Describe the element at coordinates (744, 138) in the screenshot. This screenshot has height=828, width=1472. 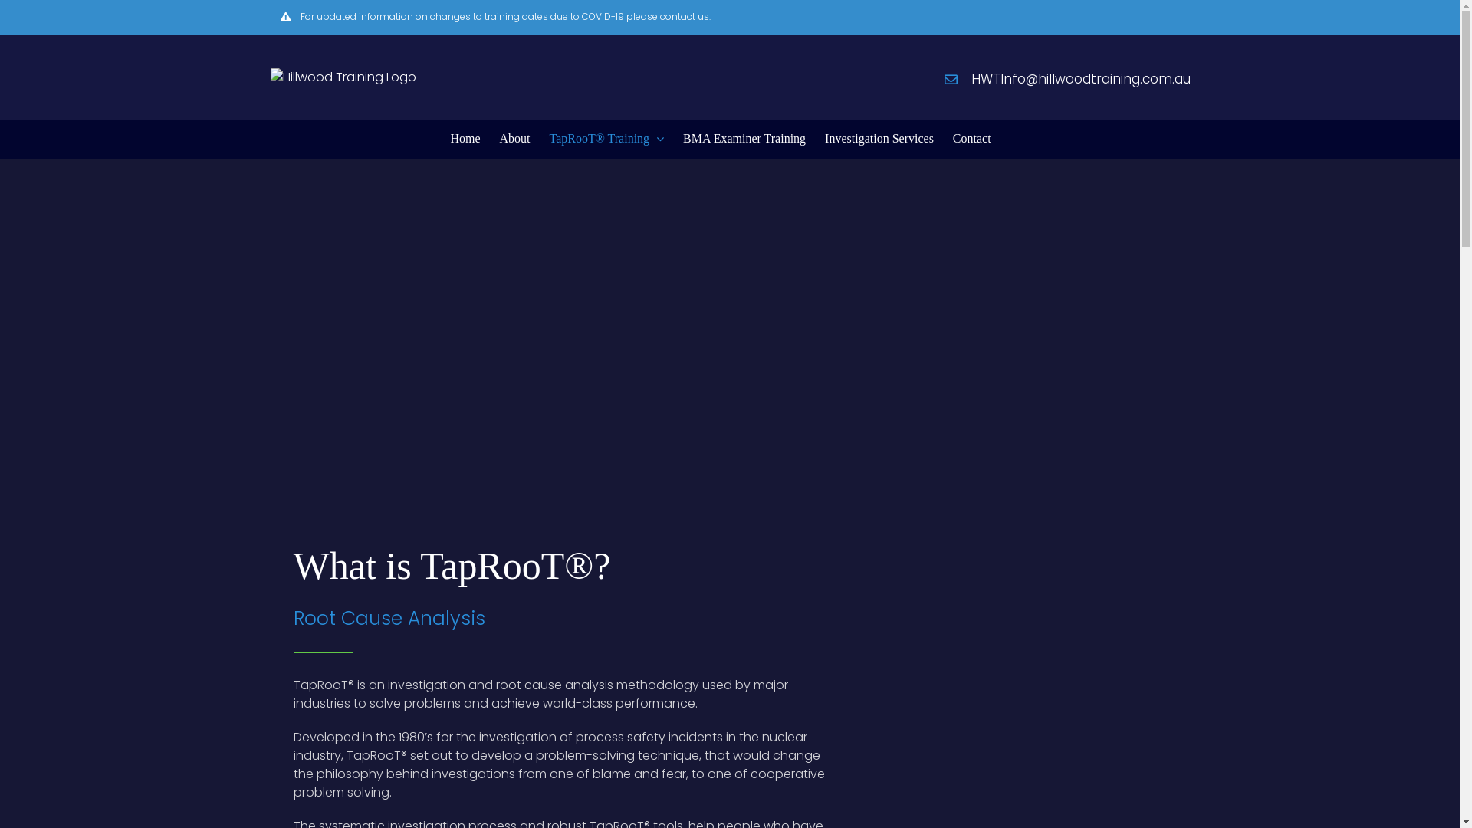
I see `BMA Examiner Training` at that location.